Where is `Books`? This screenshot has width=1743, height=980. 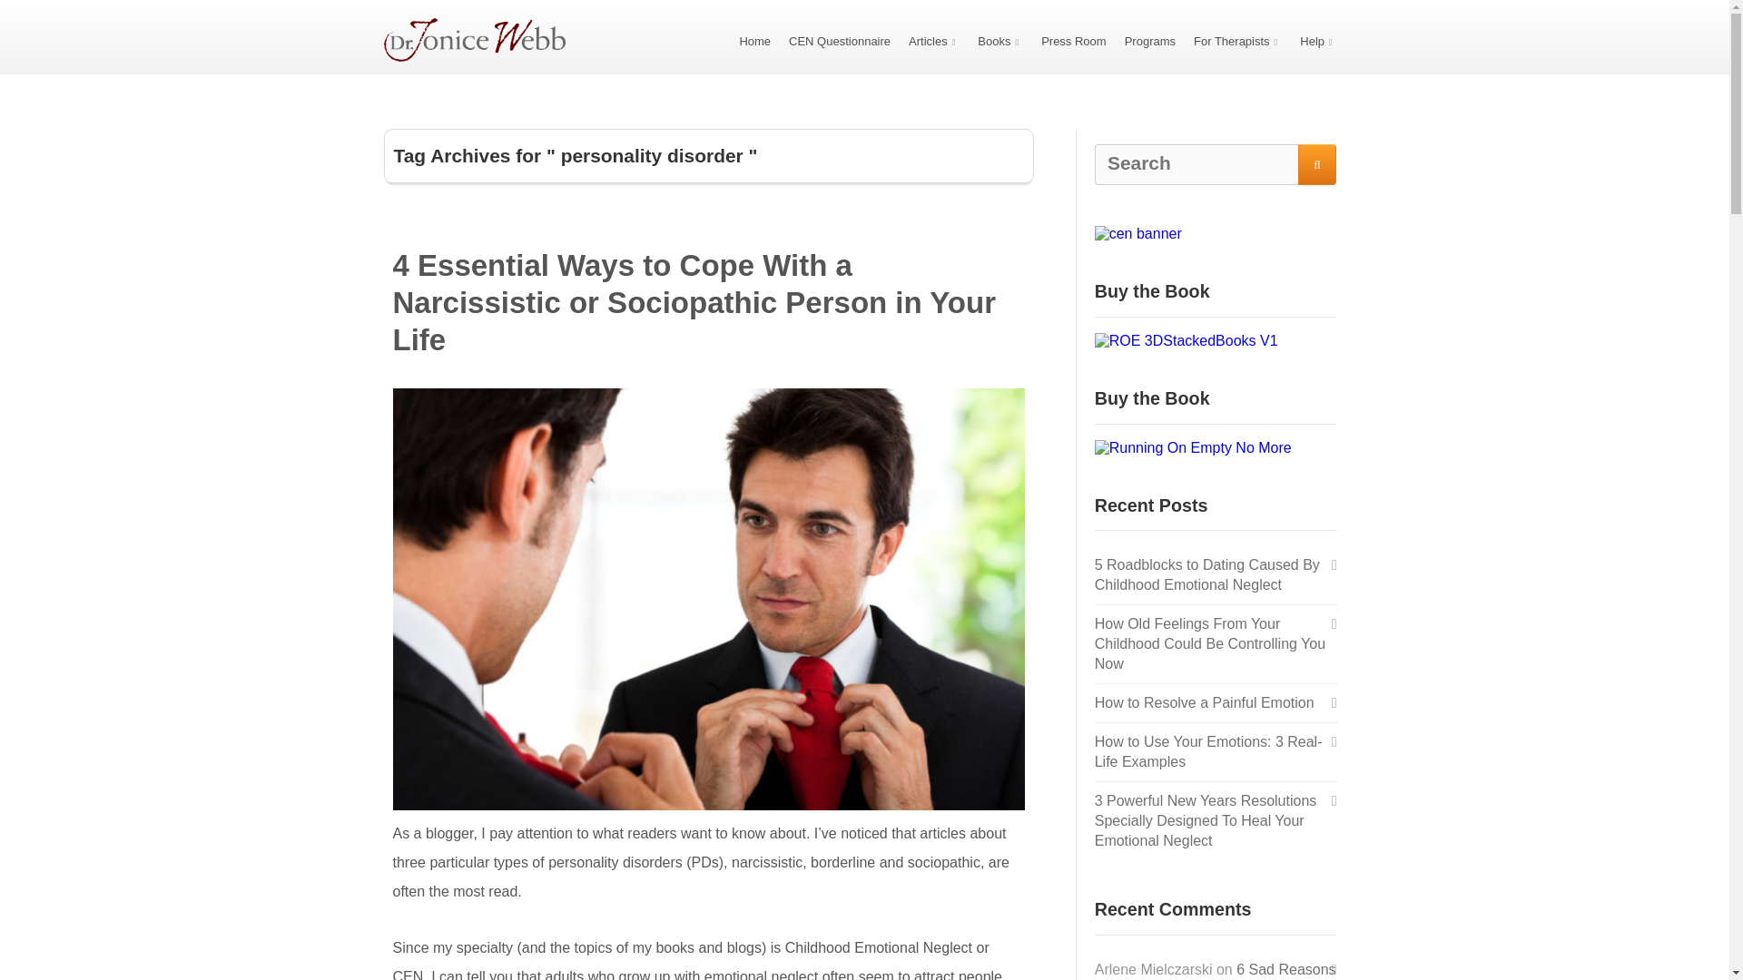 Books is located at coordinates (1000, 40).